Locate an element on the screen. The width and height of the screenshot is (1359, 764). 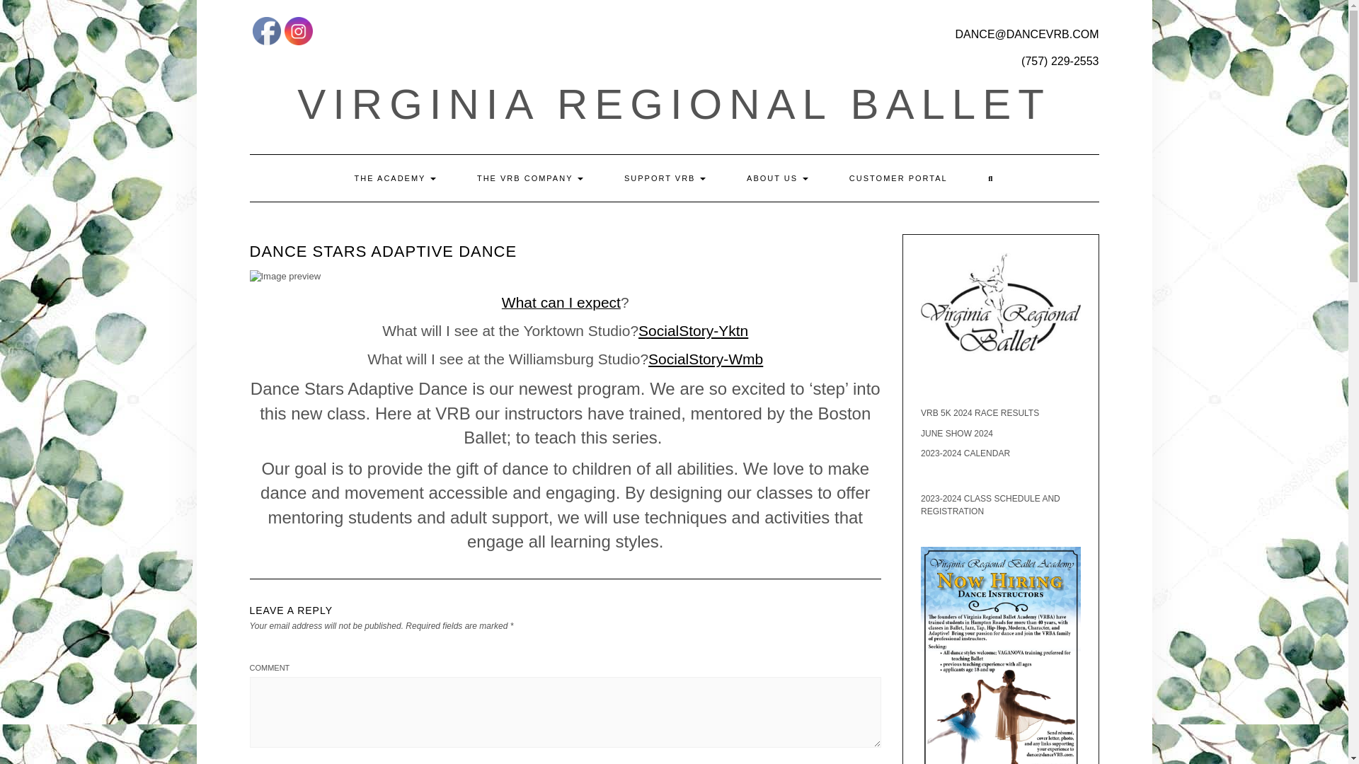
SocialStory-Yktn is located at coordinates (694, 330).